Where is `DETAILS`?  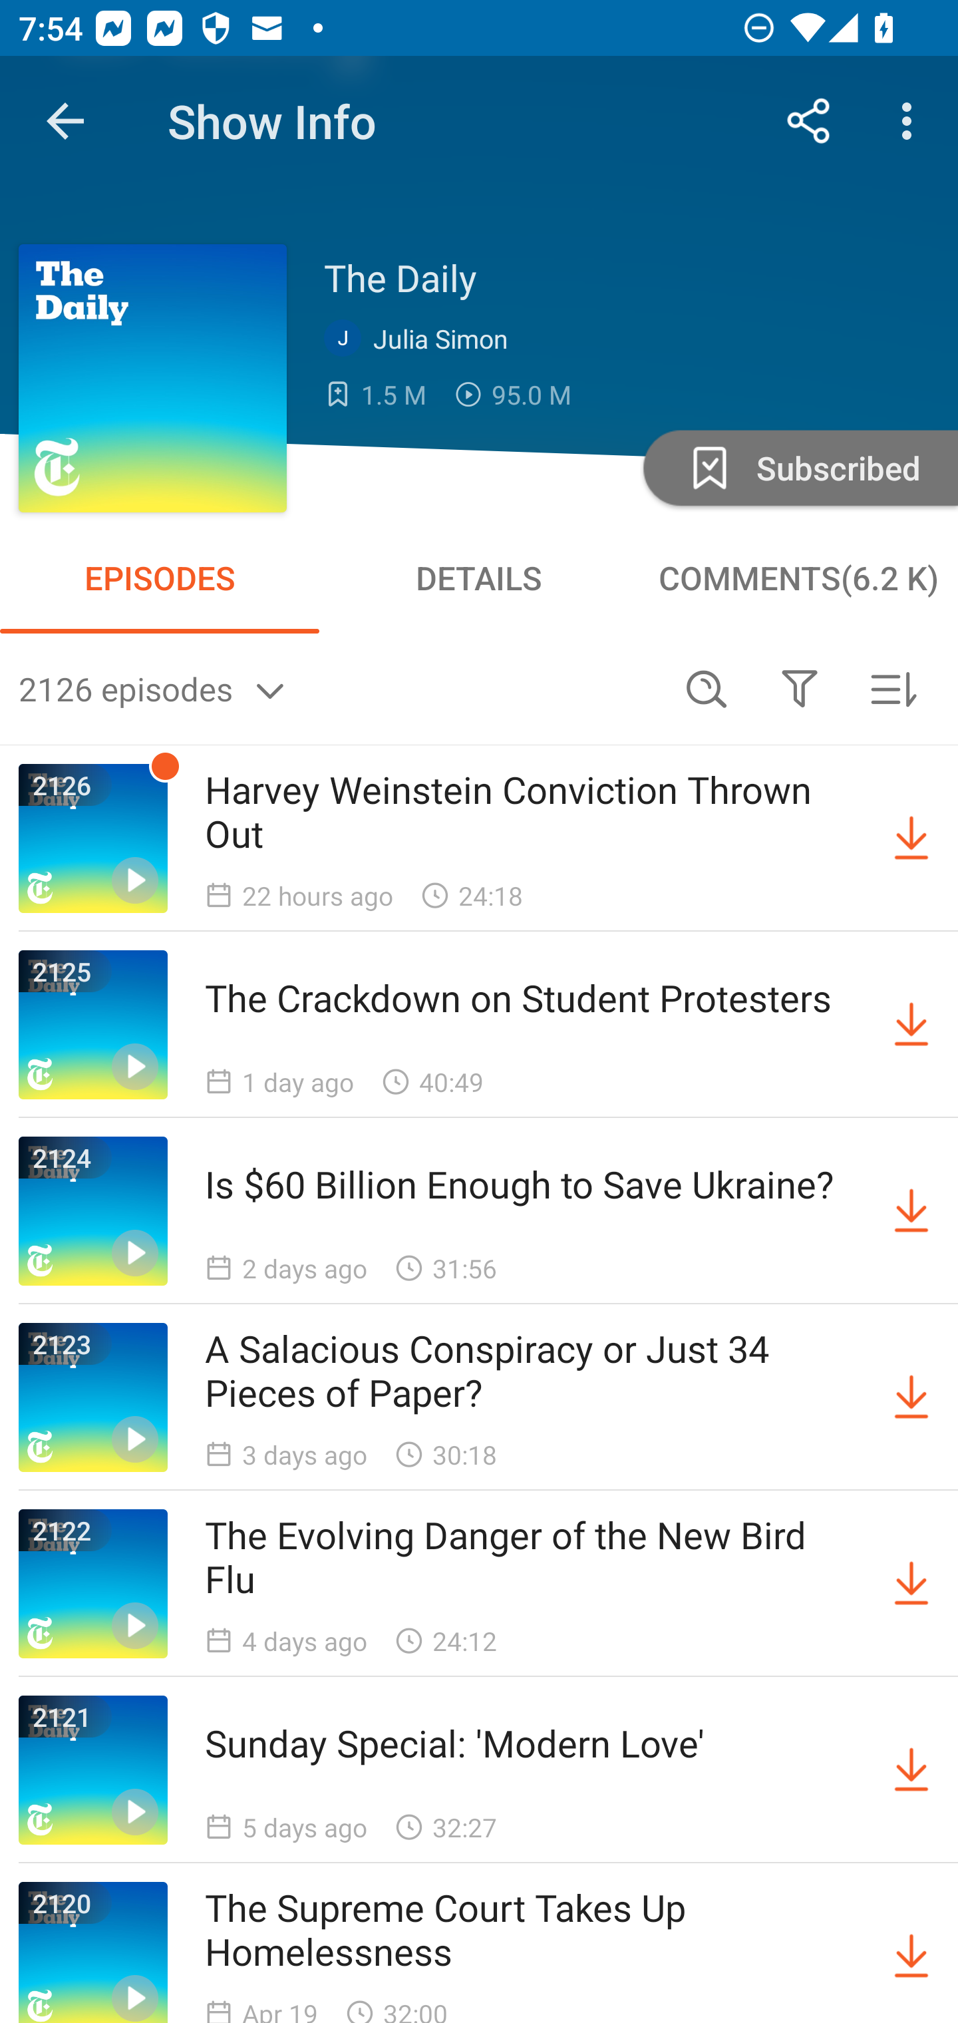
DETAILS is located at coordinates (479, 578).